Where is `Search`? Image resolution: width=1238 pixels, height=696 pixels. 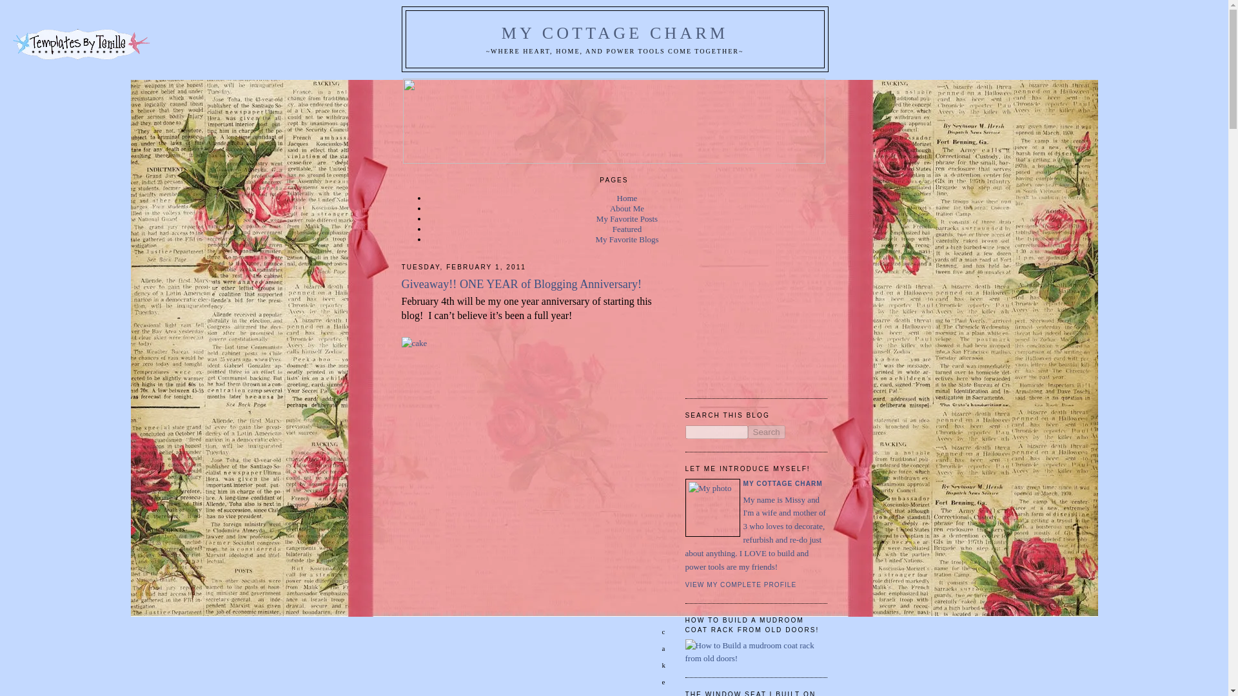 Search is located at coordinates (766, 432).